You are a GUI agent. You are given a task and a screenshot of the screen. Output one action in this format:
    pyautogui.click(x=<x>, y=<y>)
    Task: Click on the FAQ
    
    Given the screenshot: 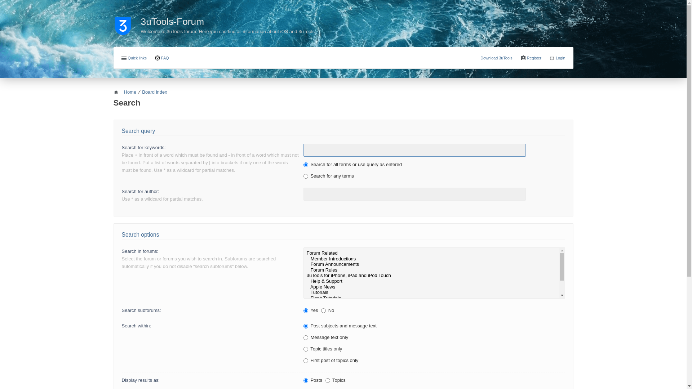 What is the action you would take?
    pyautogui.click(x=162, y=58)
    